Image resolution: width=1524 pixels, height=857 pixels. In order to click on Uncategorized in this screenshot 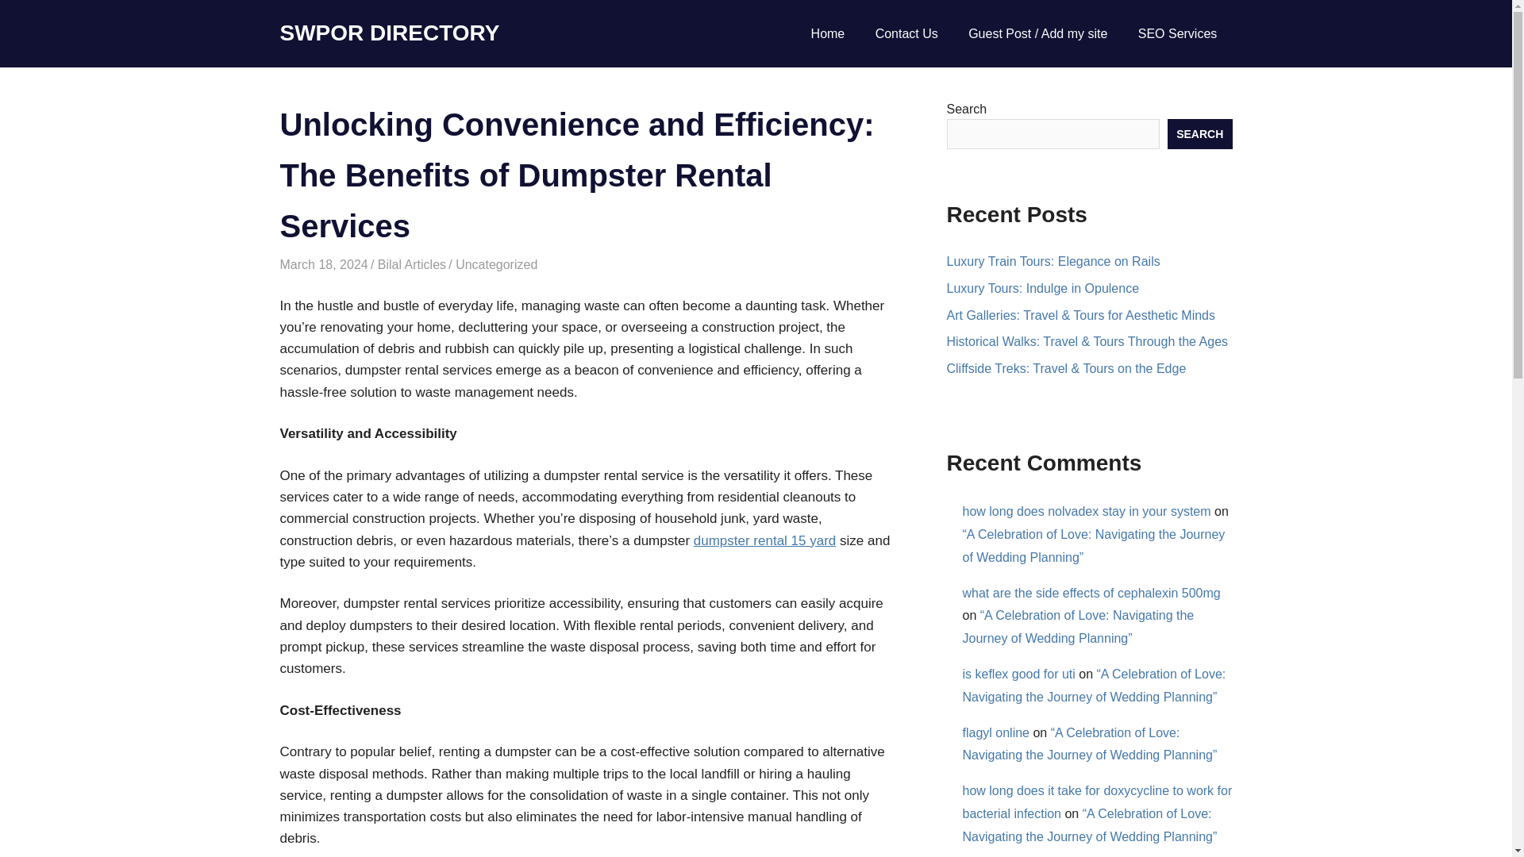, I will do `click(497, 265)`.